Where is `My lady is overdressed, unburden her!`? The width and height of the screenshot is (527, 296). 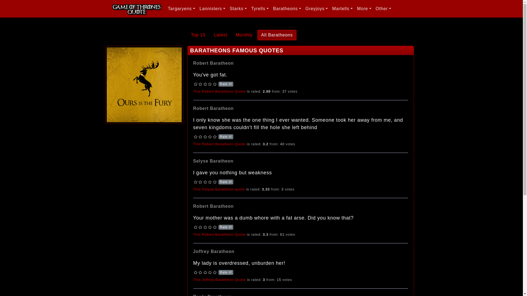
My lady is overdressed, unburden her! is located at coordinates (220, 280).